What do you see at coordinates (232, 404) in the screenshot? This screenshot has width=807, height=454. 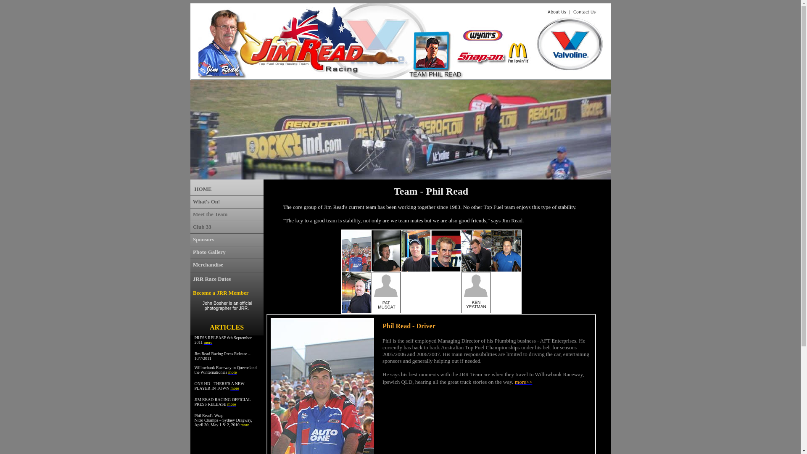 I see `more` at bounding box center [232, 404].